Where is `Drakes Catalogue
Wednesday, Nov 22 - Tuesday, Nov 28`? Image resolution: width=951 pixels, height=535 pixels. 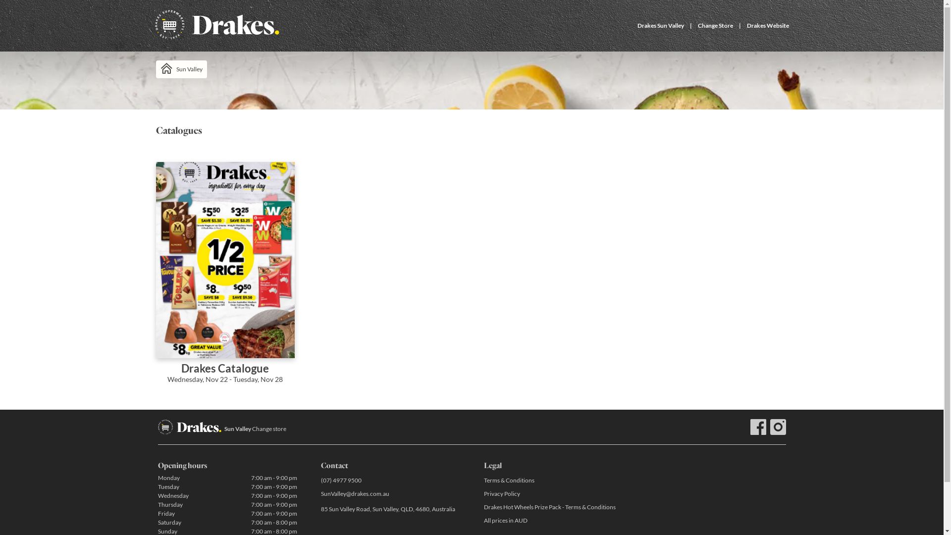 Drakes Catalogue
Wednesday, Nov 22 - Tuesday, Nov 28 is located at coordinates (225, 280).